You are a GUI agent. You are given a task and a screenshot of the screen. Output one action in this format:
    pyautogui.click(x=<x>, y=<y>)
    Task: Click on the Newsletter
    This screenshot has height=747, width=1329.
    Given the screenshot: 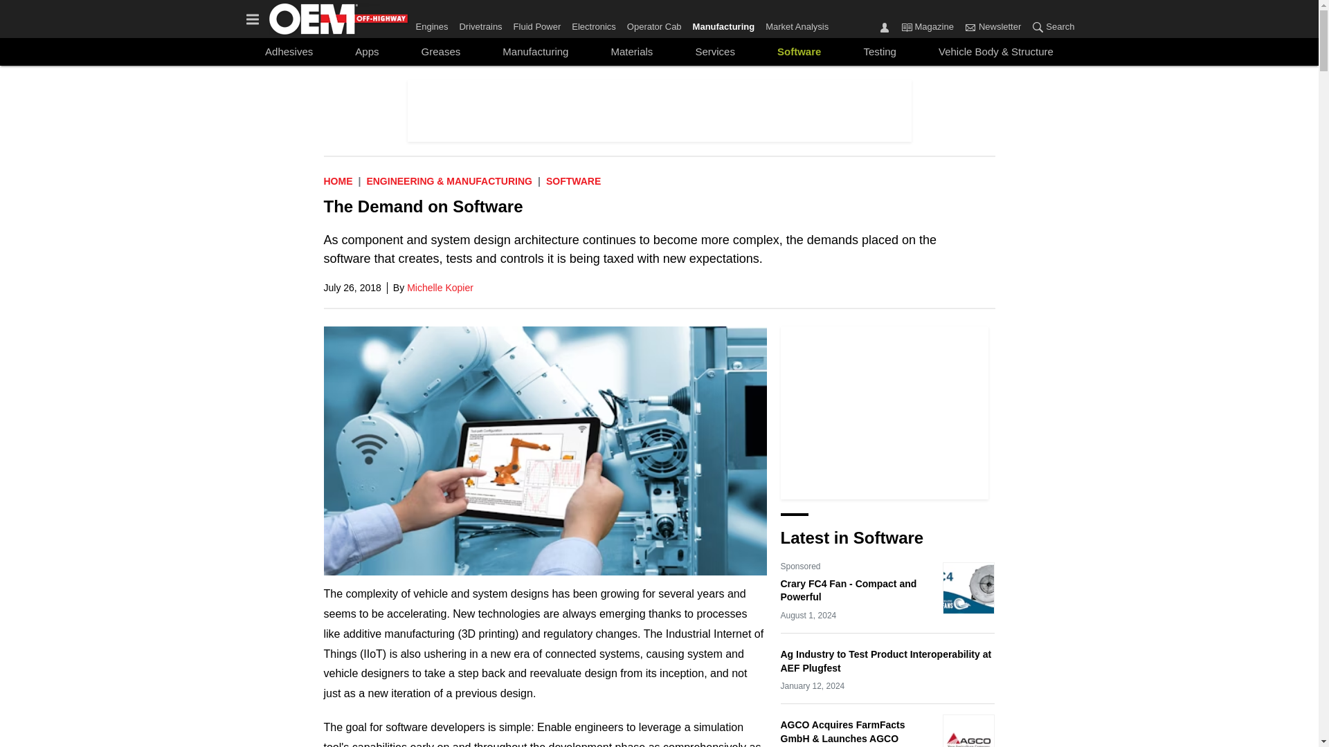 What is the action you would take?
    pyautogui.click(x=993, y=27)
    